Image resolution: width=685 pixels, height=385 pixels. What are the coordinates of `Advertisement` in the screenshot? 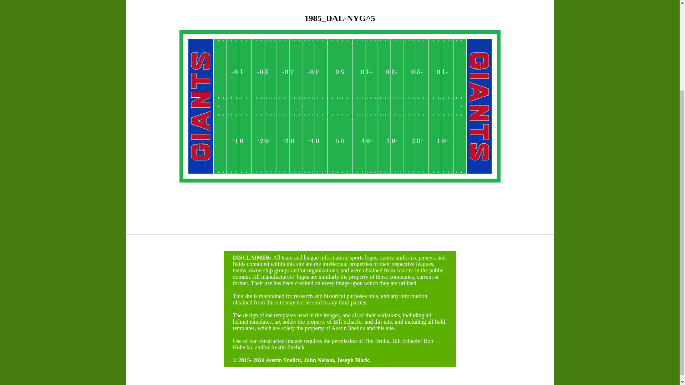 It's located at (149, 125).